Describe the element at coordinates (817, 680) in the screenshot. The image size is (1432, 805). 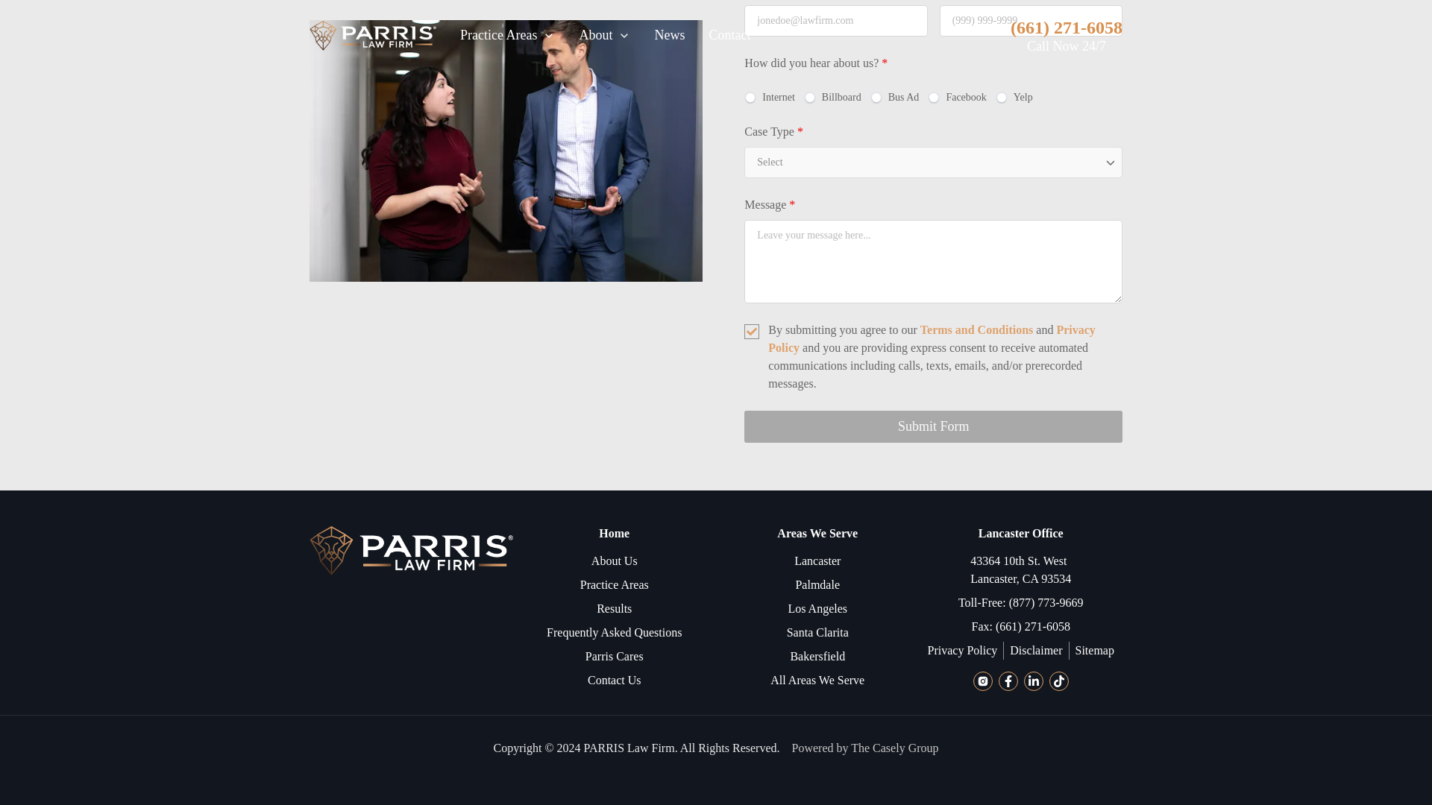
I see `All Areas We Serve` at that location.